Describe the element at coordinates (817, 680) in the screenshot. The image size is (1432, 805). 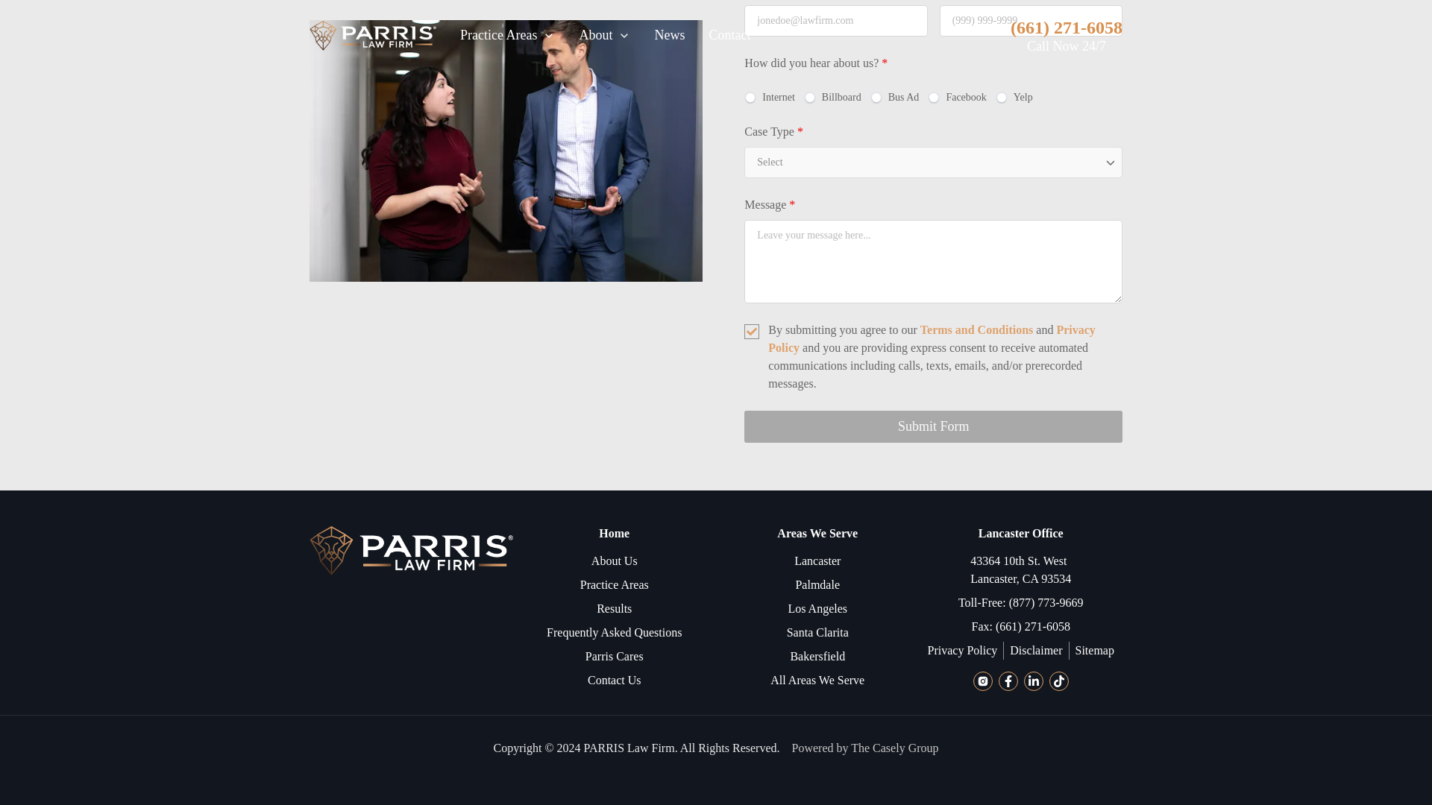
I see `All Areas We Serve` at that location.